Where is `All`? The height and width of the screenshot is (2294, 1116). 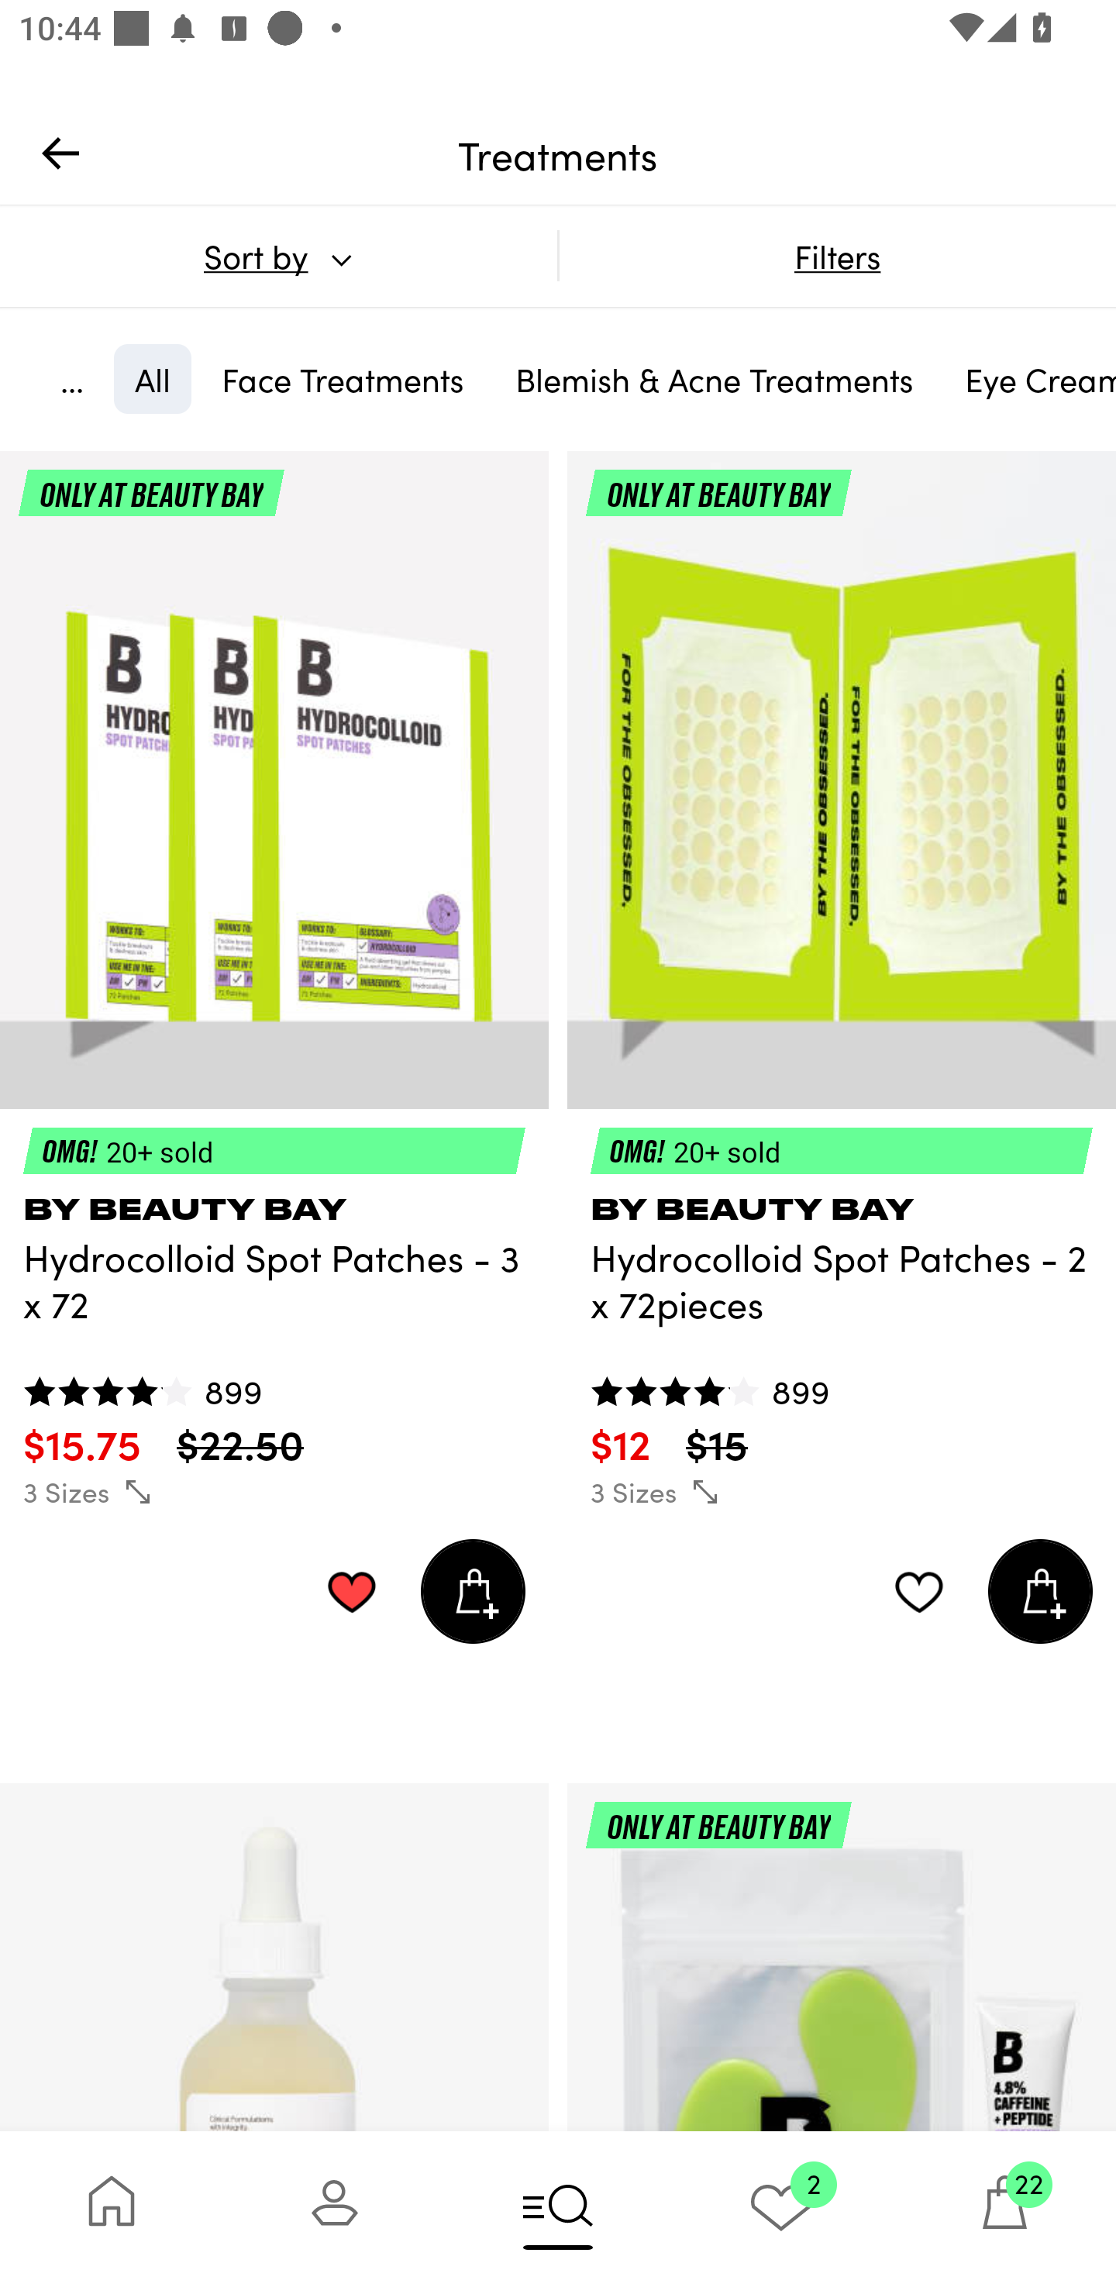 All is located at coordinates (152, 378).